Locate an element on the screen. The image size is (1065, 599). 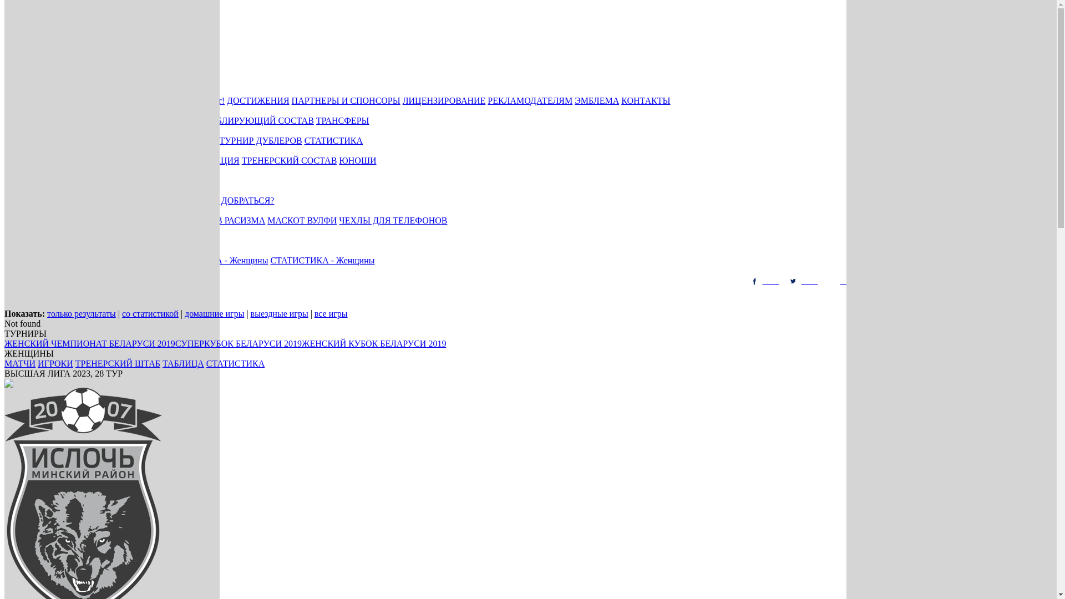
3355 is located at coordinates (1033, 281).